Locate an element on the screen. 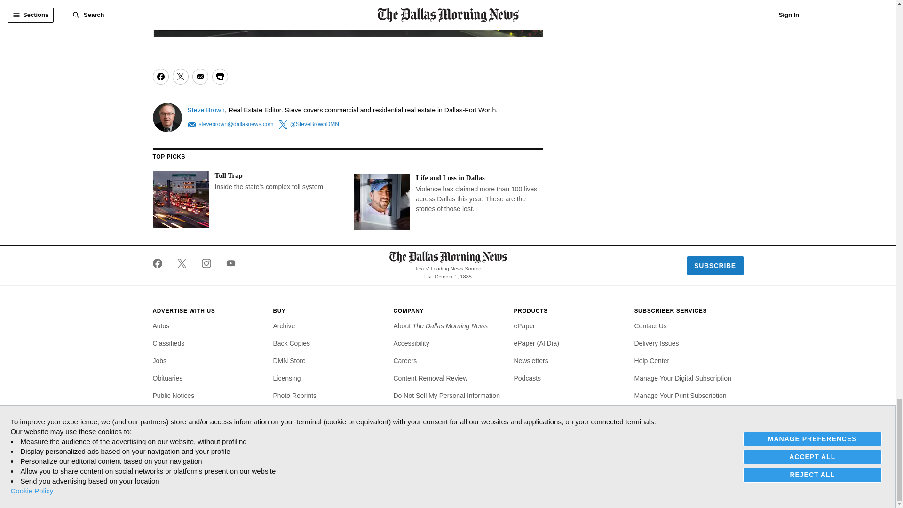 Image resolution: width=903 pixels, height=508 pixels. Print is located at coordinates (219, 76).